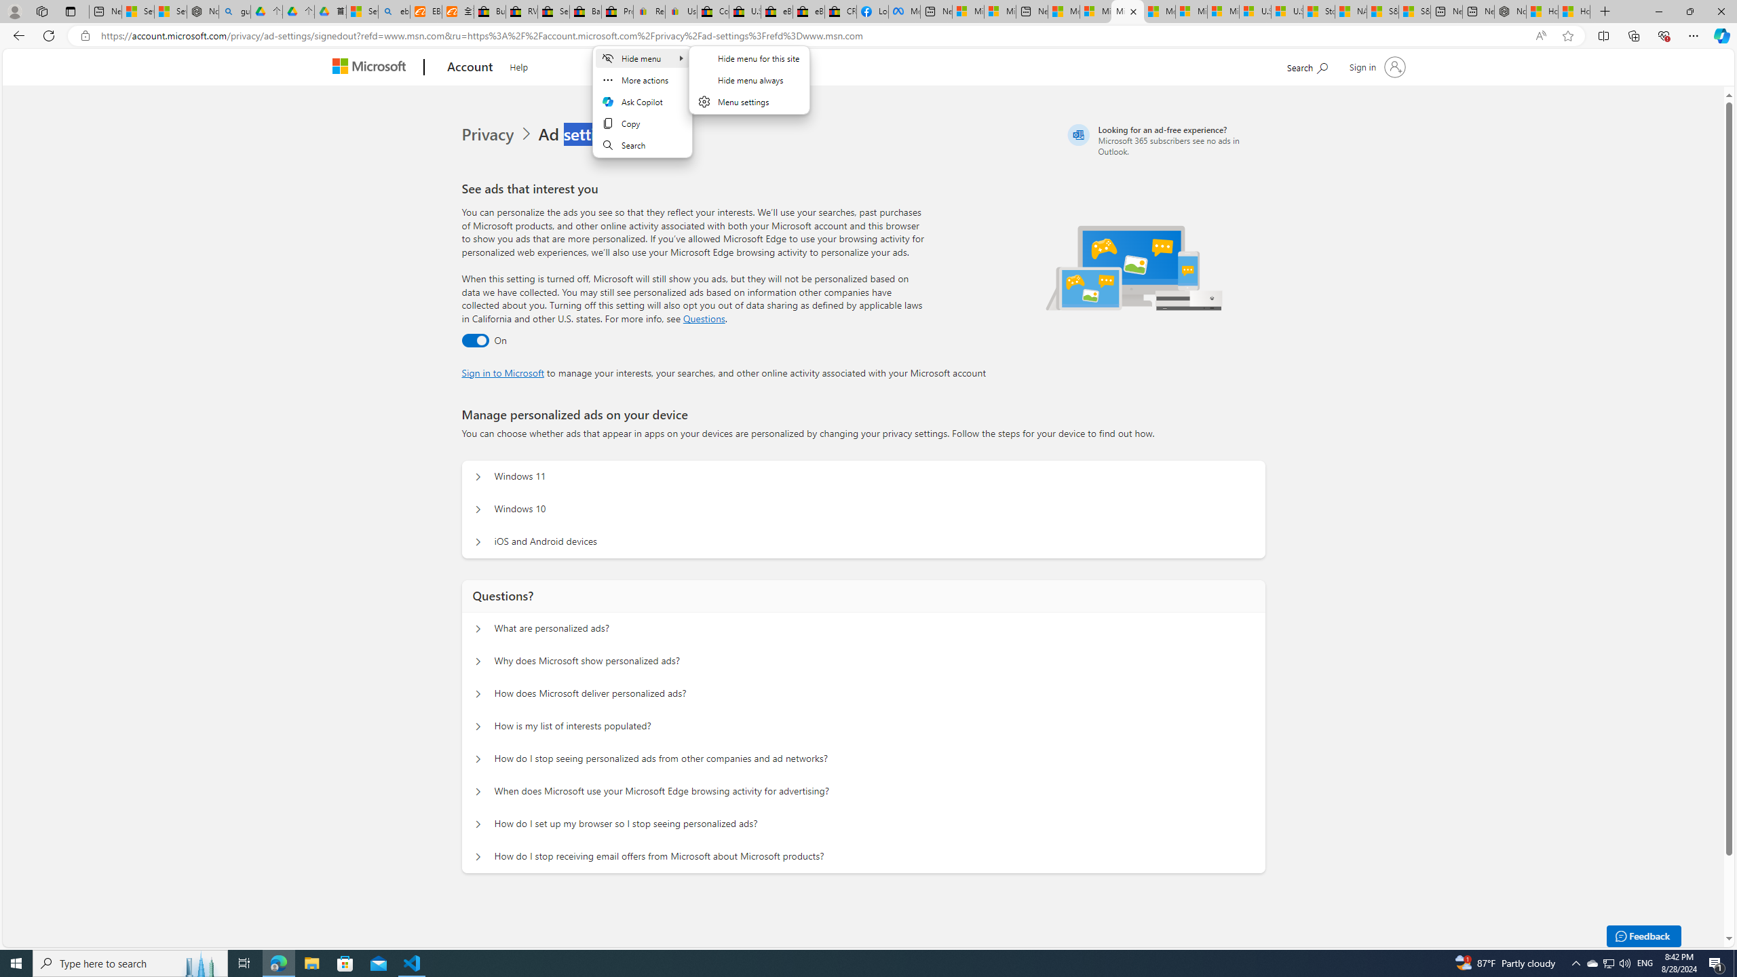 The width and height of the screenshot is (1737, 977). Describe the element at coordinates (84, 36) in the screenshot. I see `View site information` at that location.